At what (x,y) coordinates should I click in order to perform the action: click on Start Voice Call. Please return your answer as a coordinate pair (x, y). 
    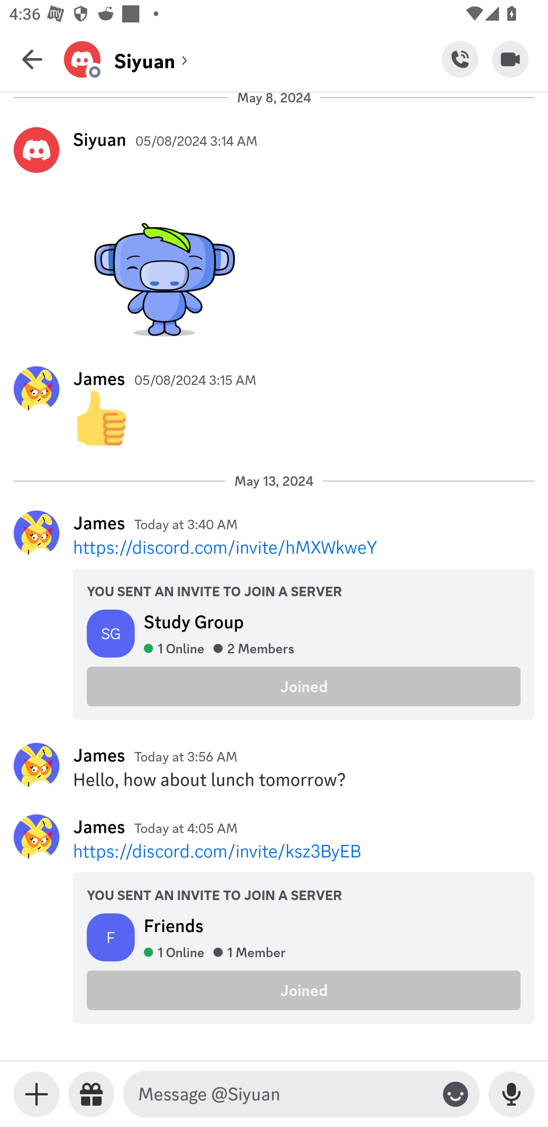
    Looking at the image, I should click on (460, 59).